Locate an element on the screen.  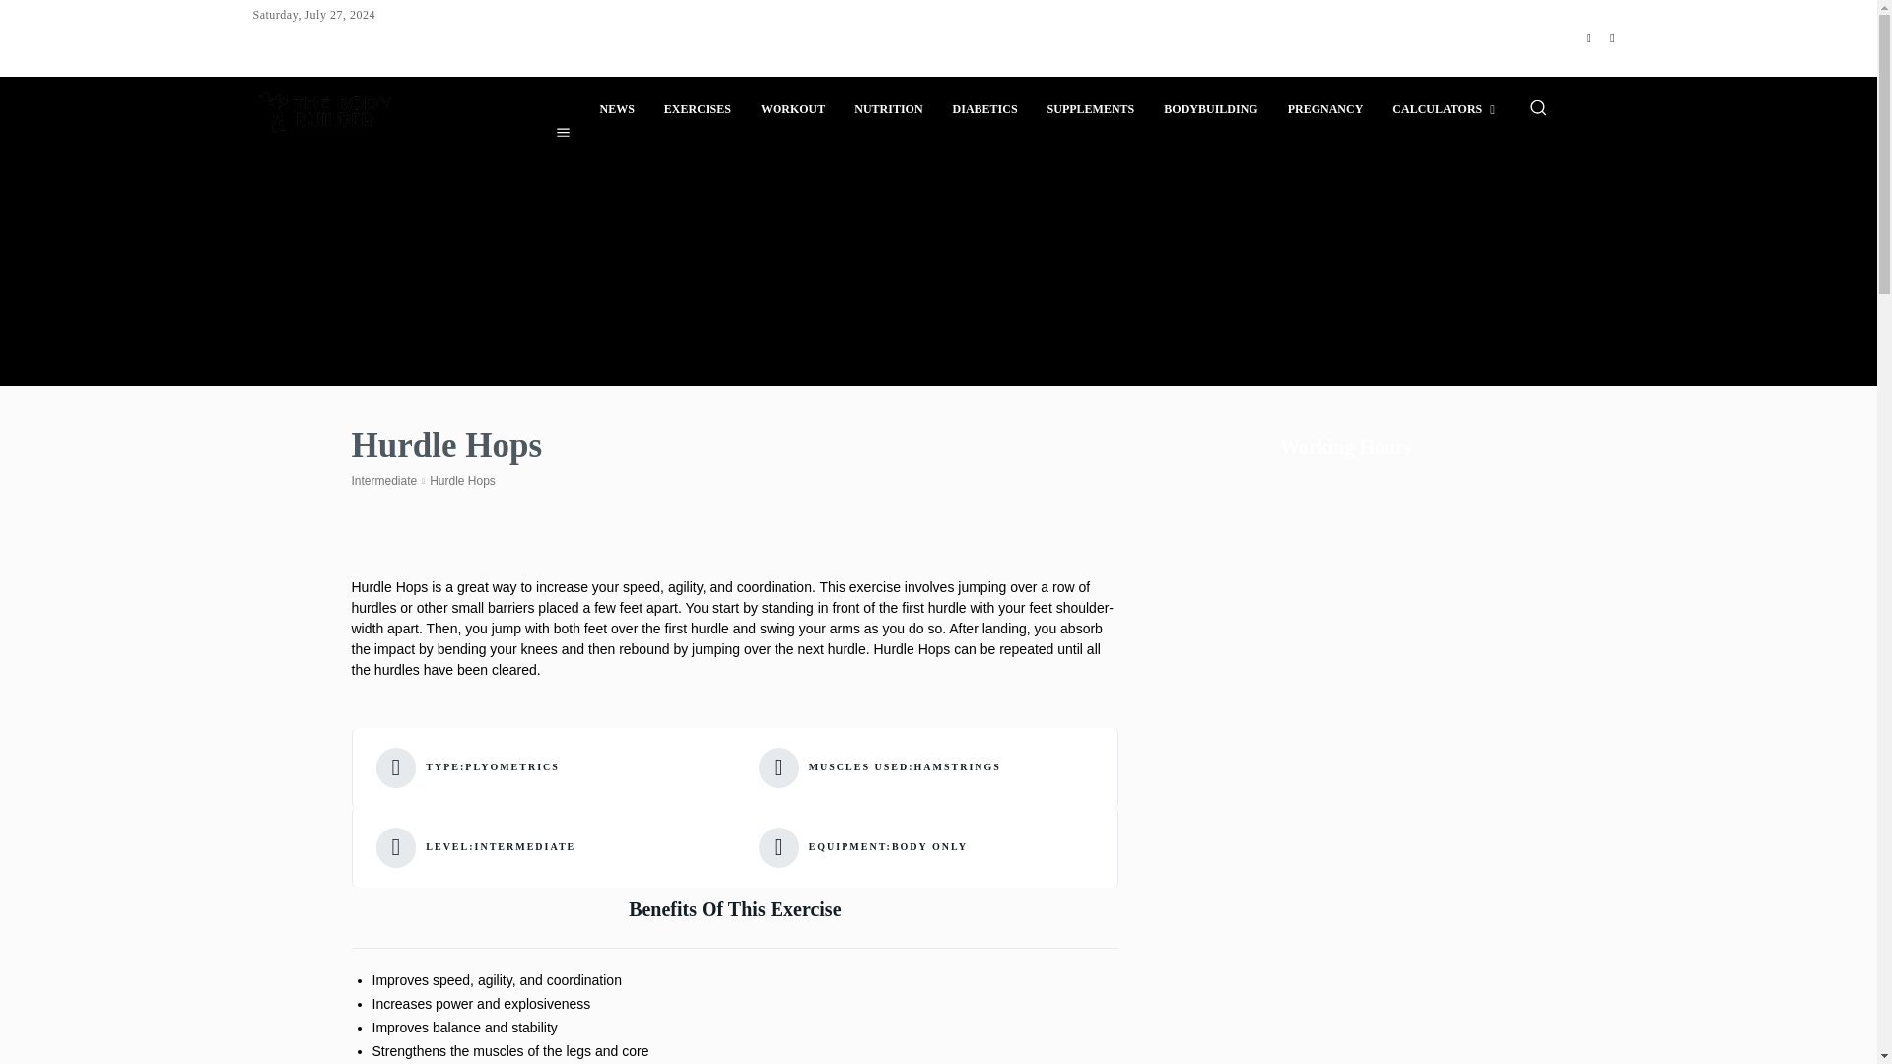
Facebook is located at coordinates (1588, 37).